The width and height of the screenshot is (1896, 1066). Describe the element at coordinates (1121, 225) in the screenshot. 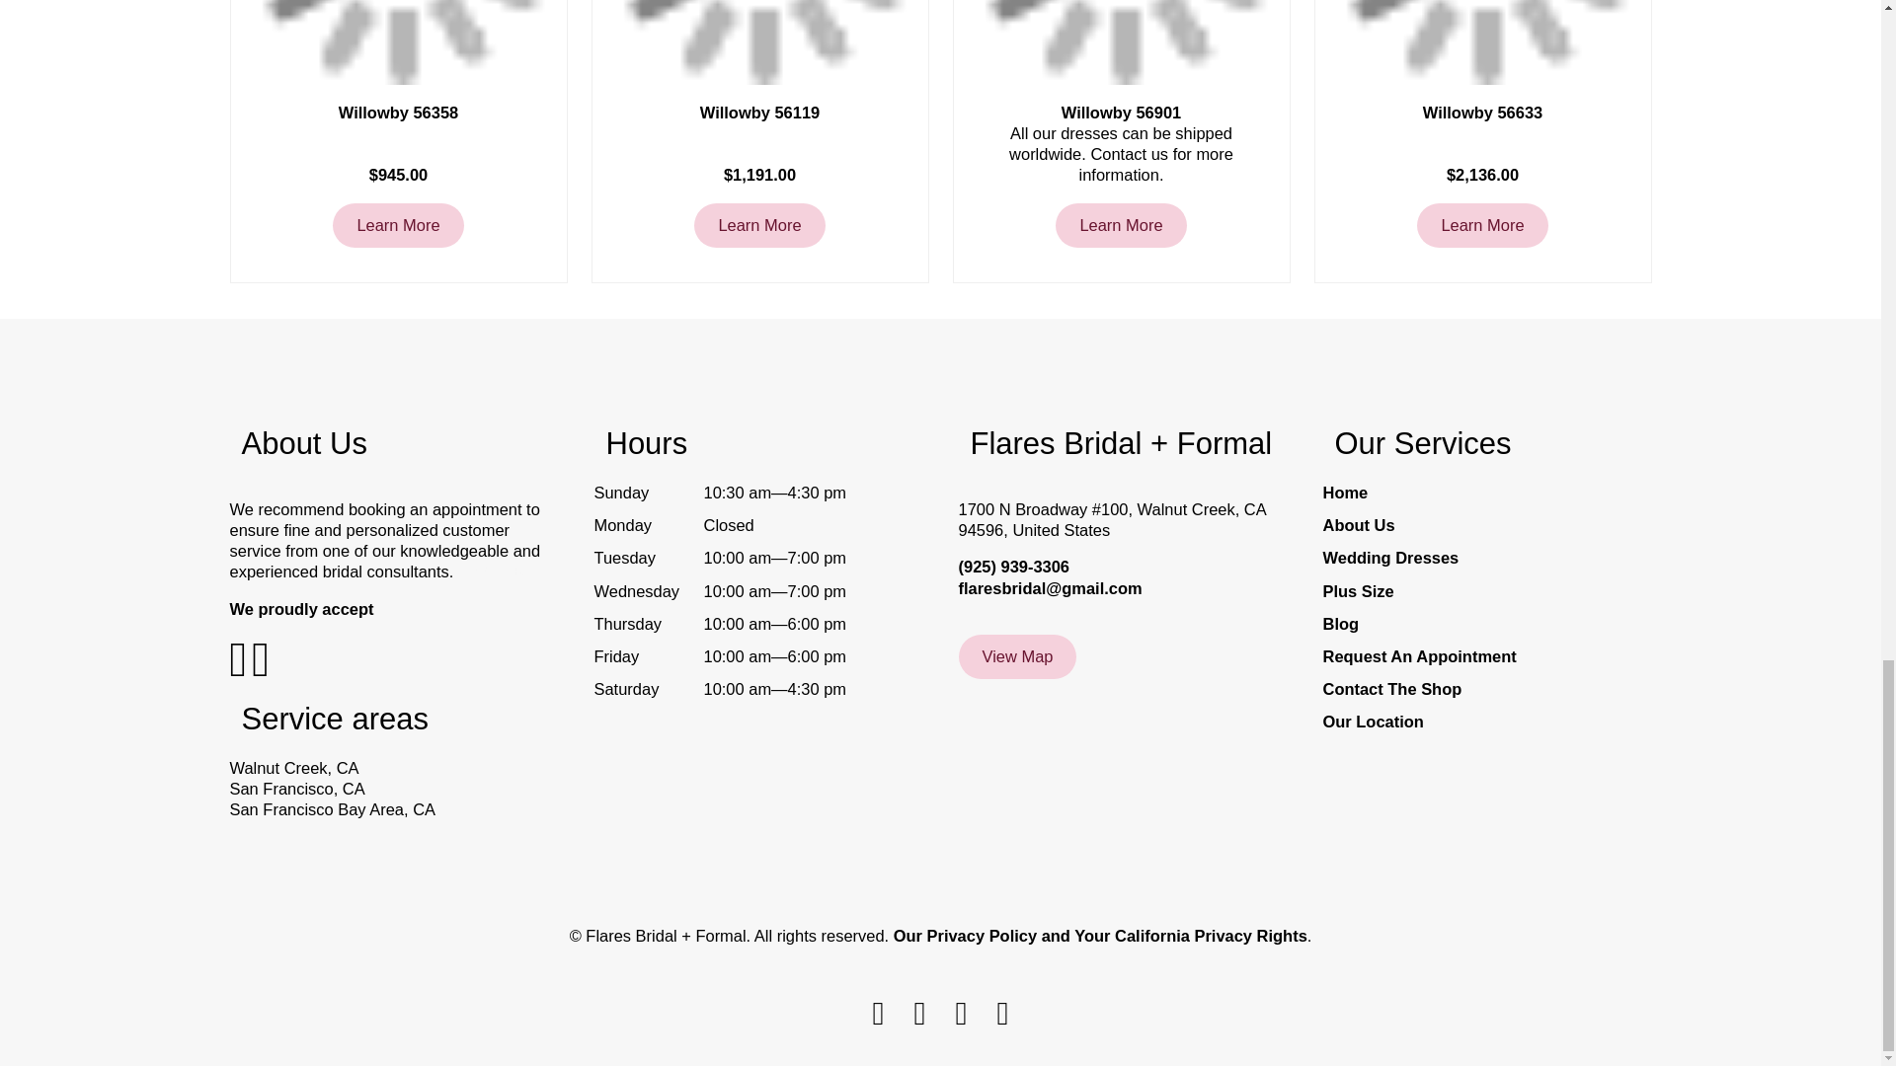

I see `Learn More` at that location.